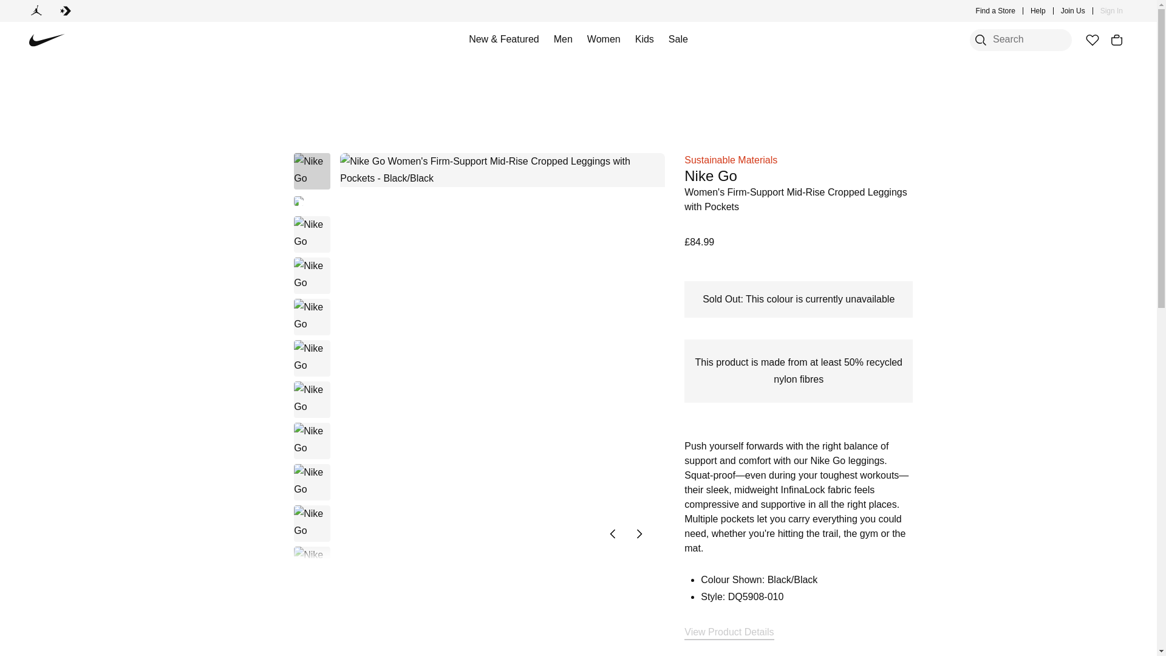 The width and height of the screenshot is (1166, 656). Describe the element at coordinates (1111, 11) in the screenshot. I see `Sign In` at that location.